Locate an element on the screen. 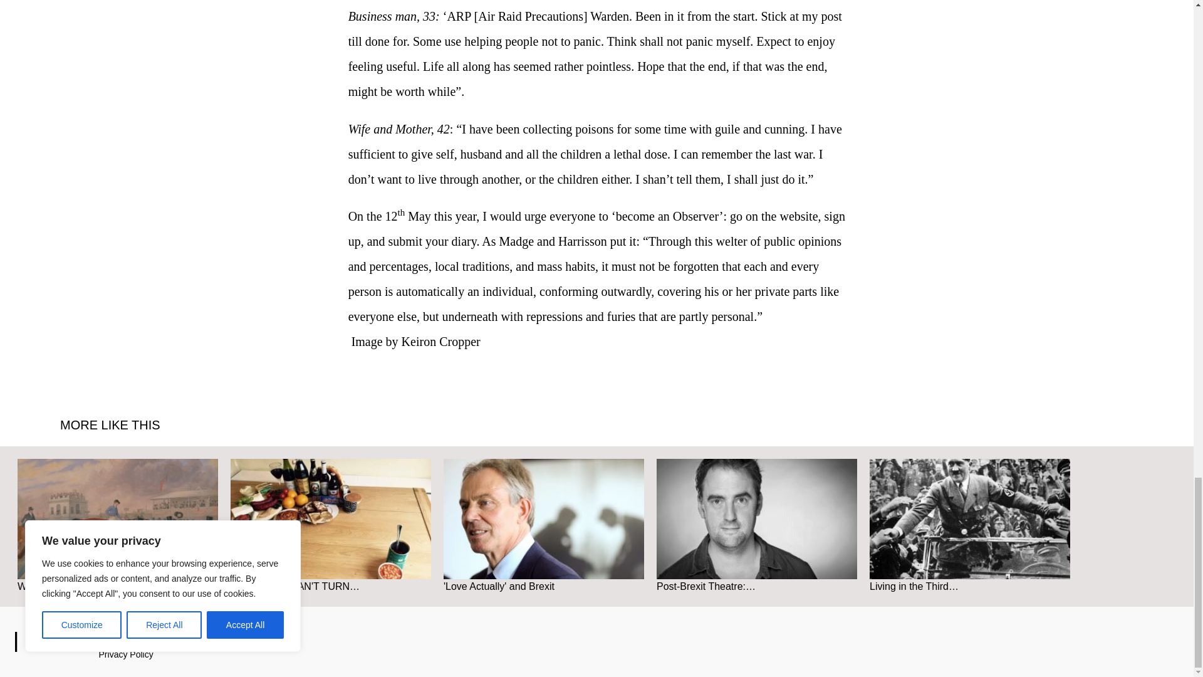  Privacy Policy is located at coordinates (126, 654).